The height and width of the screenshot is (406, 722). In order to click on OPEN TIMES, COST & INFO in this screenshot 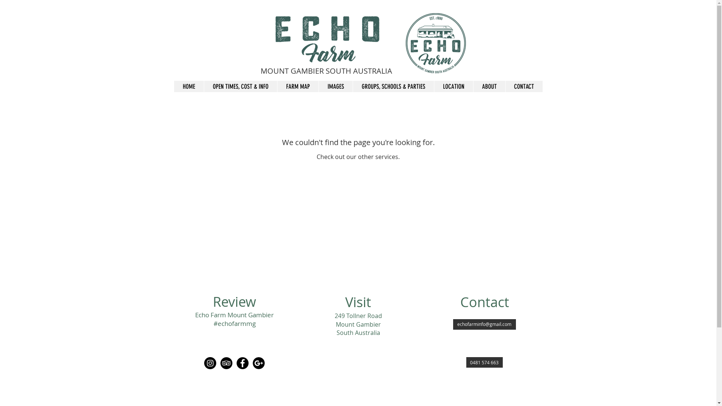, I will do `click(241, 86)`.